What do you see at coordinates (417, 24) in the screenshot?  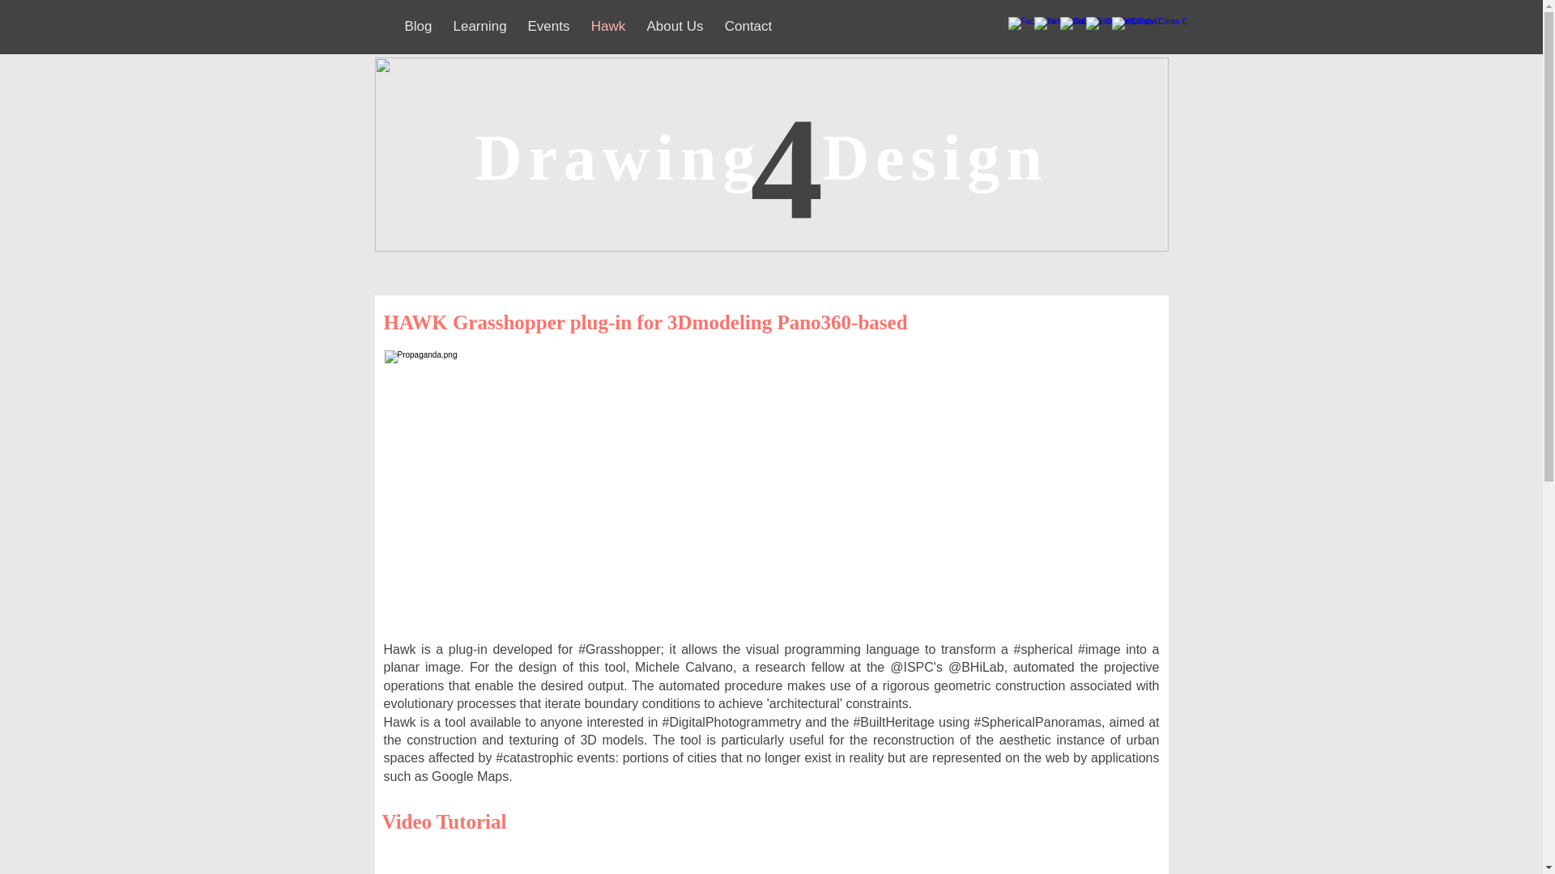 I see `Blog` at bounding box center [417, 24].